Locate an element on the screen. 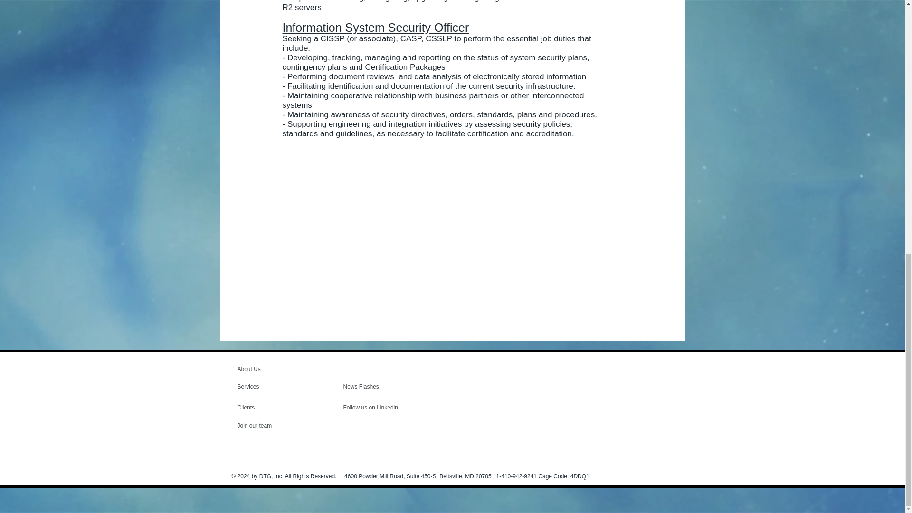 The width and height of the screenshot is (912, 513). News Flashes is located at coordinates (370, 387).